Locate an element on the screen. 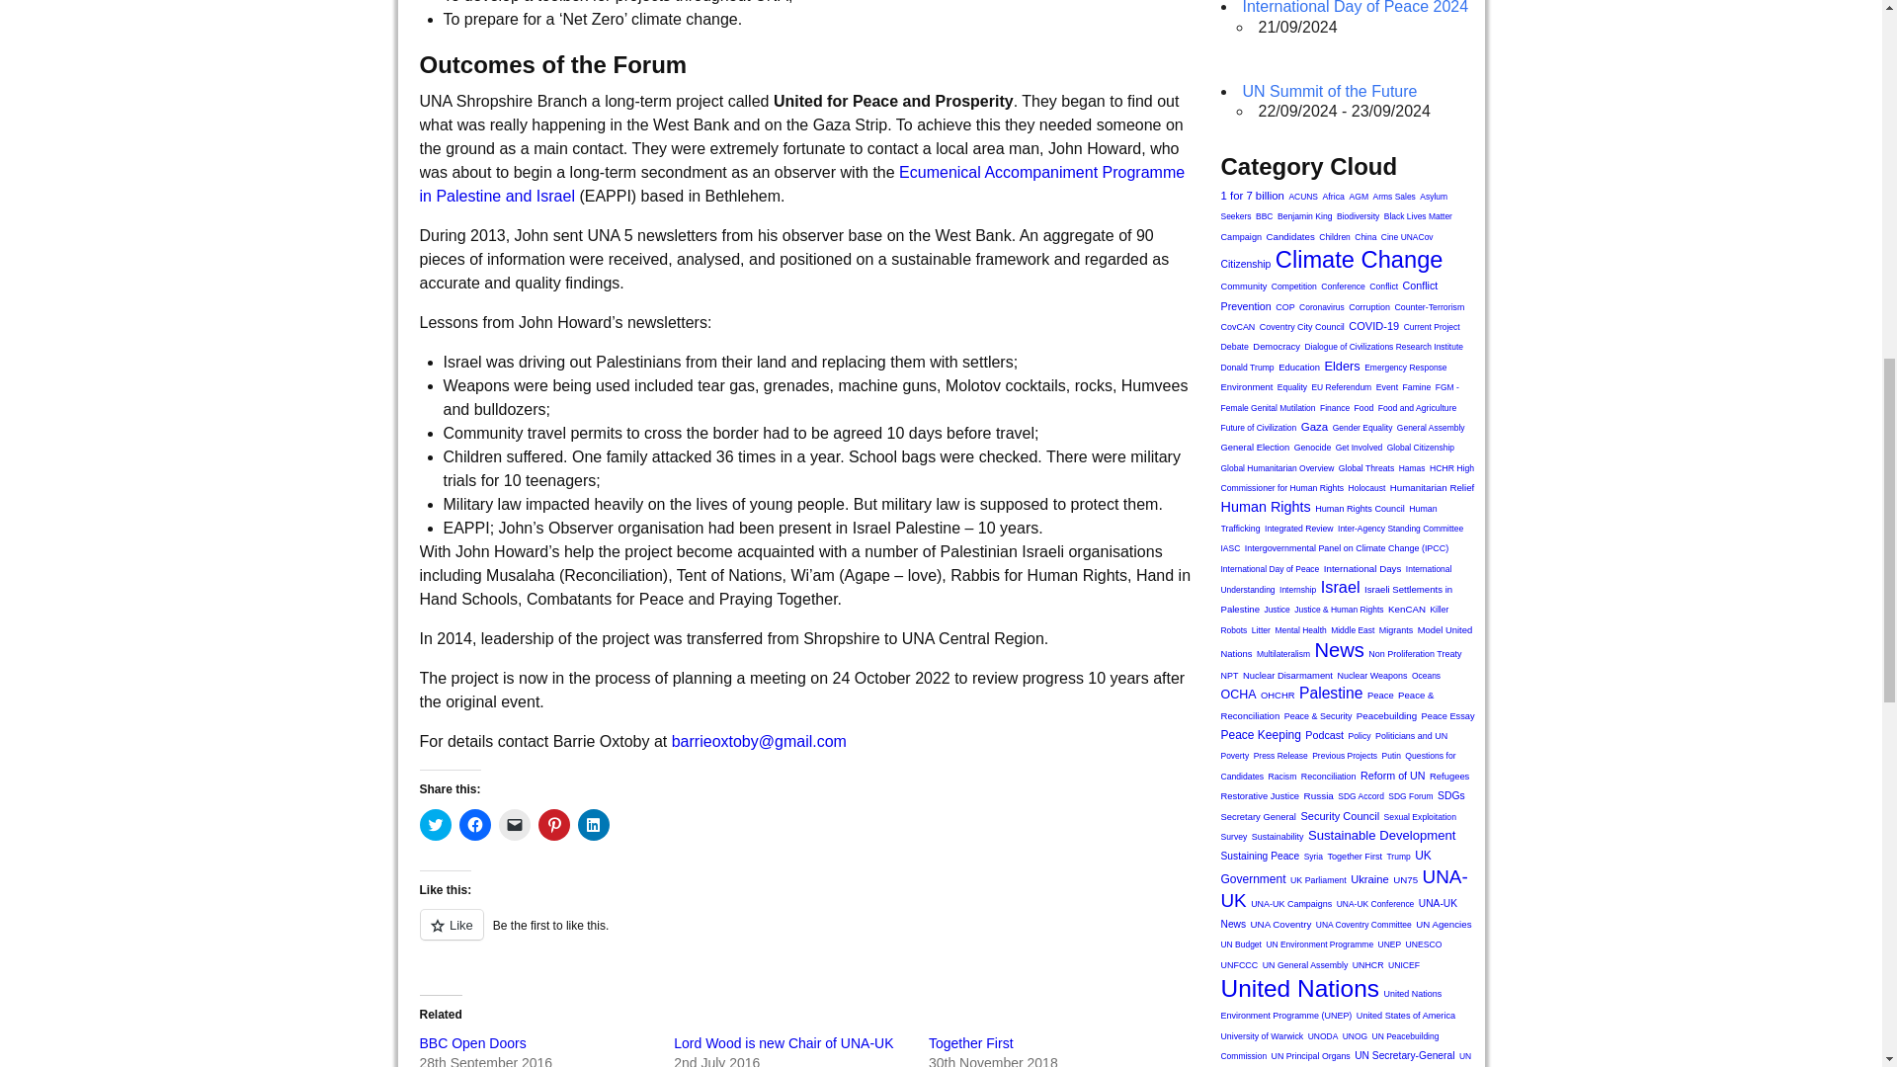  Click to email a link to a friend is located at coordinates (513, 824).